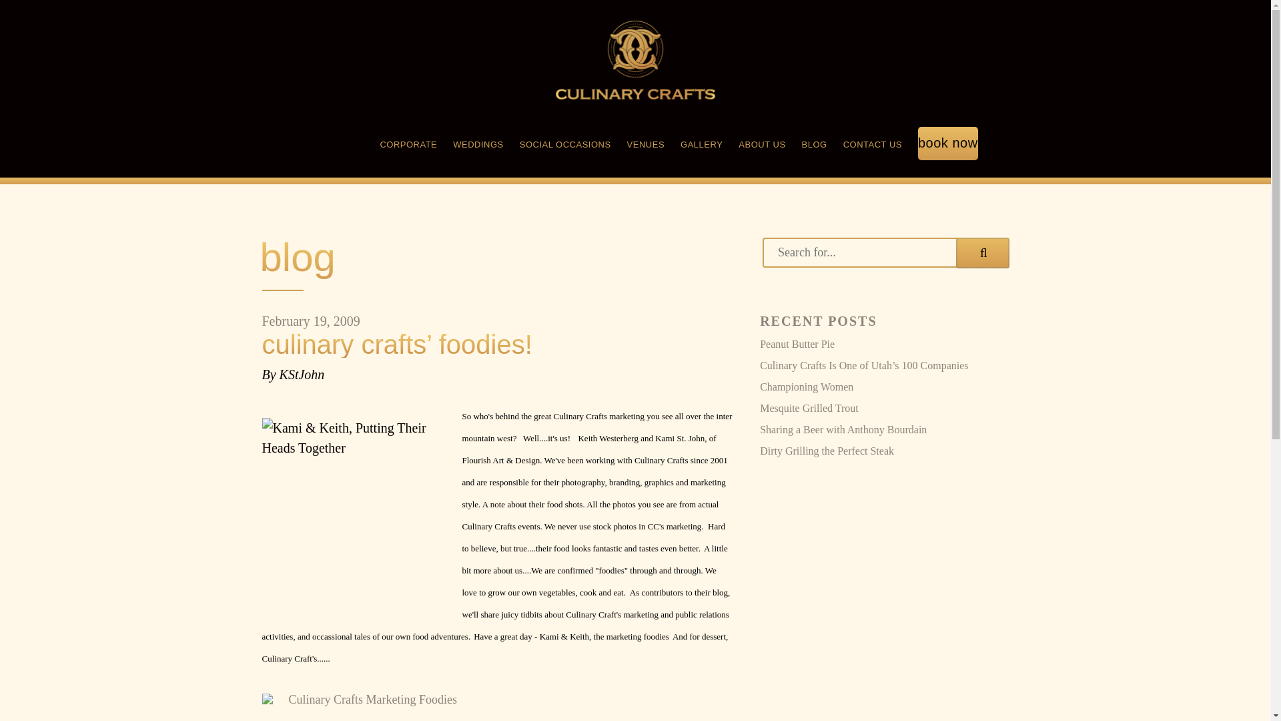  I want to click on CONTACT US, so click(872, 146).